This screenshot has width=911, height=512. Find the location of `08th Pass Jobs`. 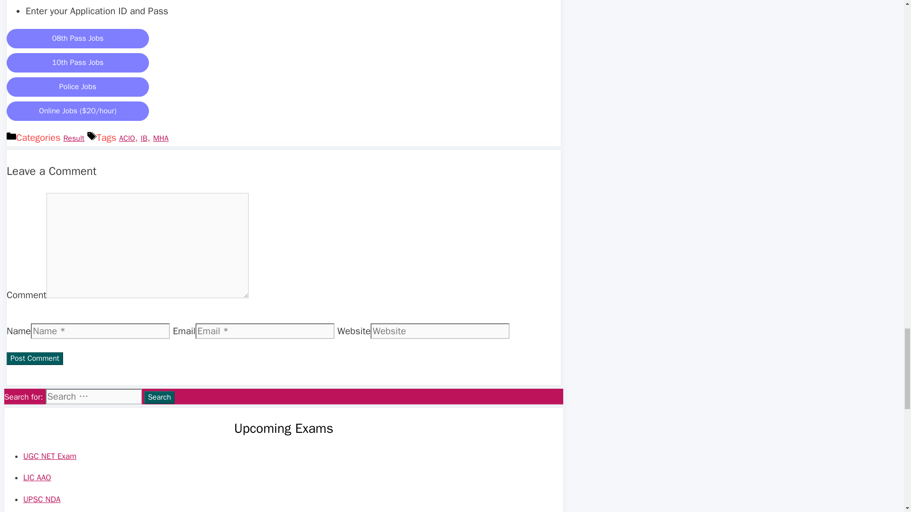

08th Pass Jobs is located at coordinates (78, 38).